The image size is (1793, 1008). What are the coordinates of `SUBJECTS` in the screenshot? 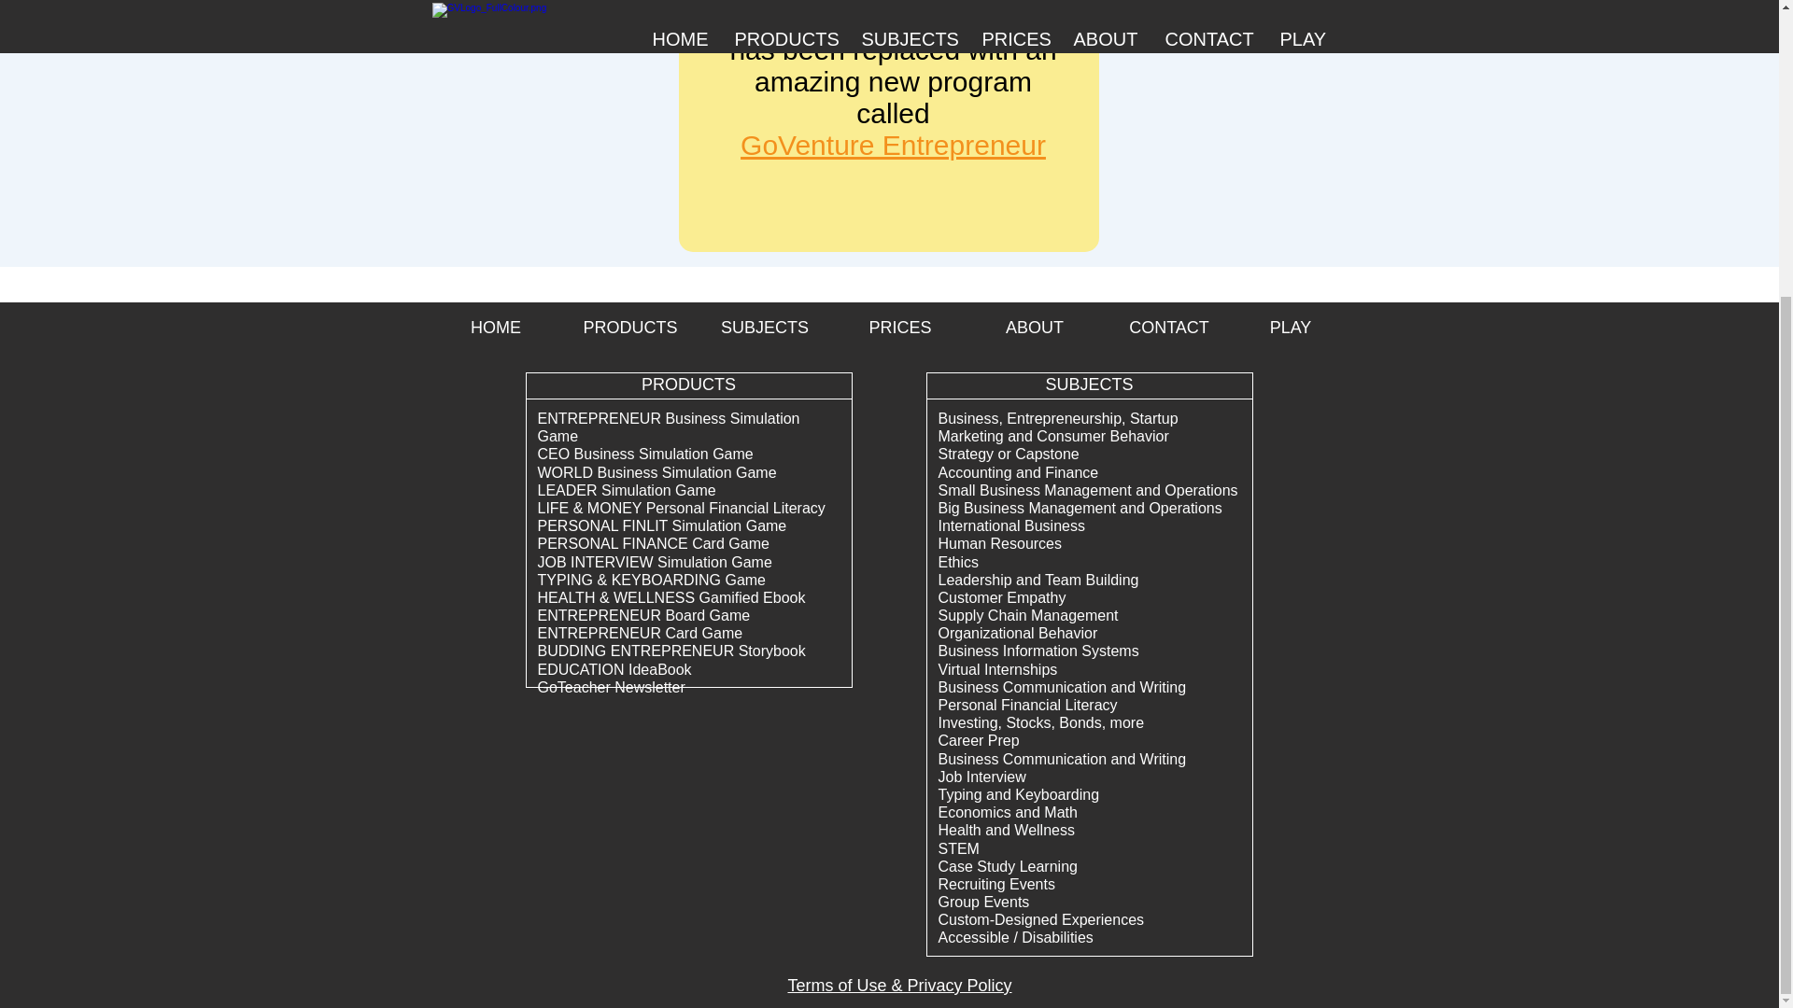 It's located at (764, 327).